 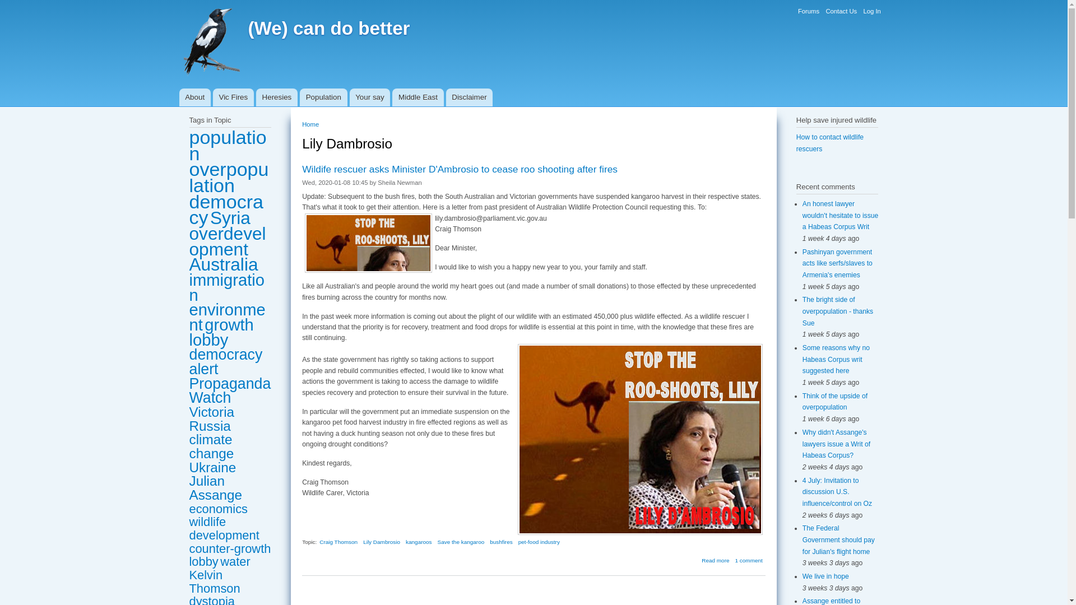 What do you see at coordinates (216, 487) in the screenshot?
I see `Julian Assange` at bounding box center [216, 487].